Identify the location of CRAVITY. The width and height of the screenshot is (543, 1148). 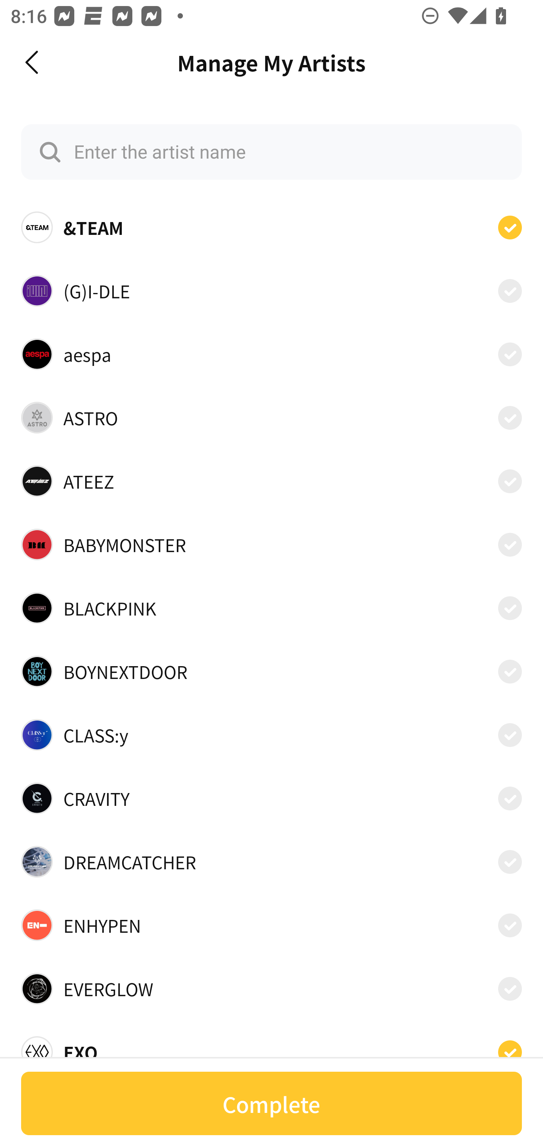
(271, 798).